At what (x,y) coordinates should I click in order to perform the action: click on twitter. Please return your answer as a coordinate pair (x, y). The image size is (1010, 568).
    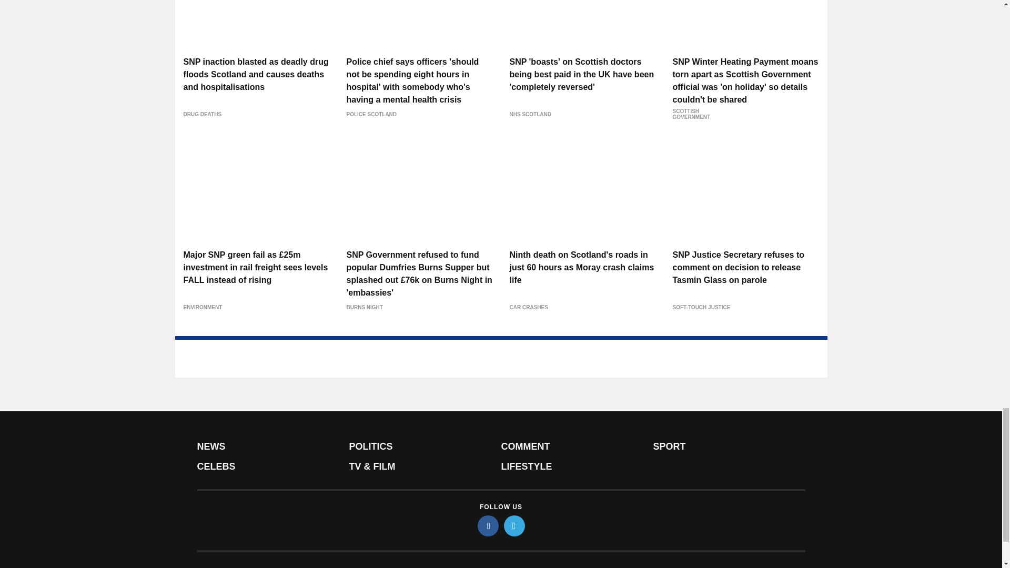
    Looking at the image, I should click on (514, 525).